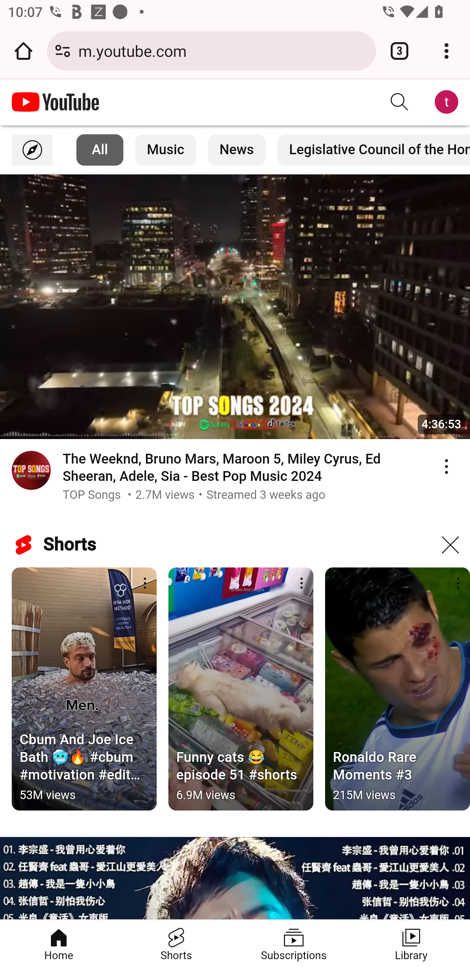 The image size is (470, 967). I want to click on Action menu, so click(446, 467).